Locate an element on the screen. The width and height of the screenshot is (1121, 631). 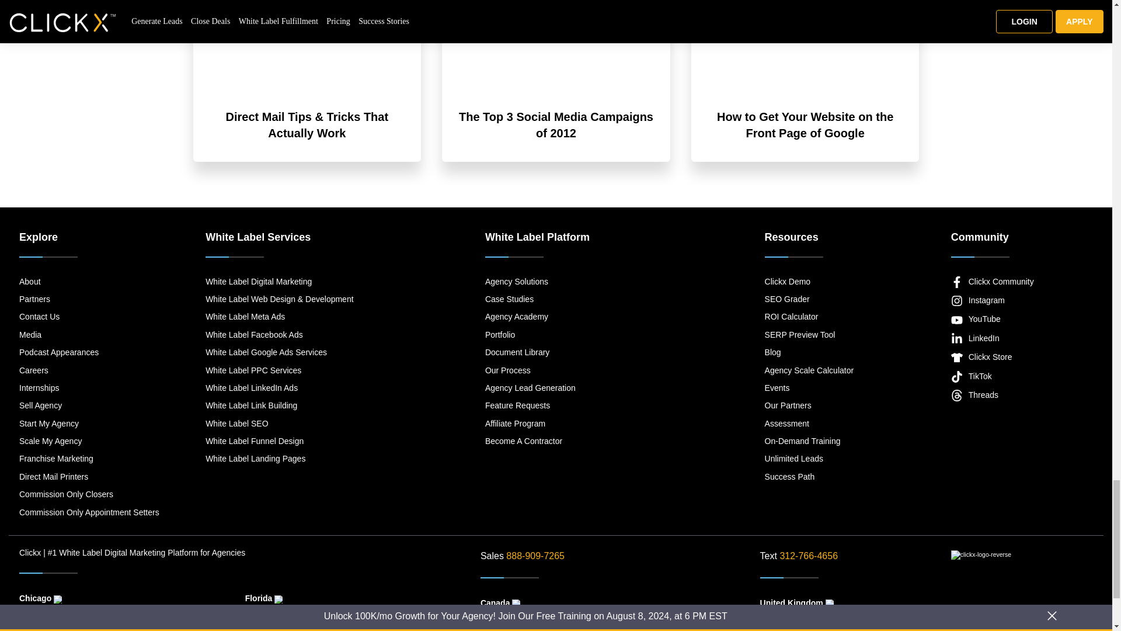
The Top 3 Social Media Campaigns of 2012 is located at coordinates (556, 125).